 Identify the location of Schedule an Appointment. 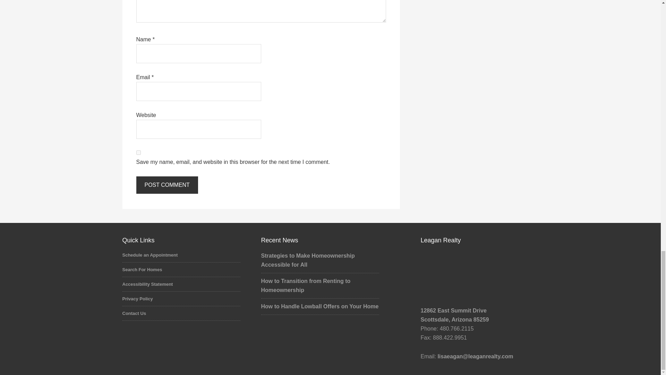
(150, 255).